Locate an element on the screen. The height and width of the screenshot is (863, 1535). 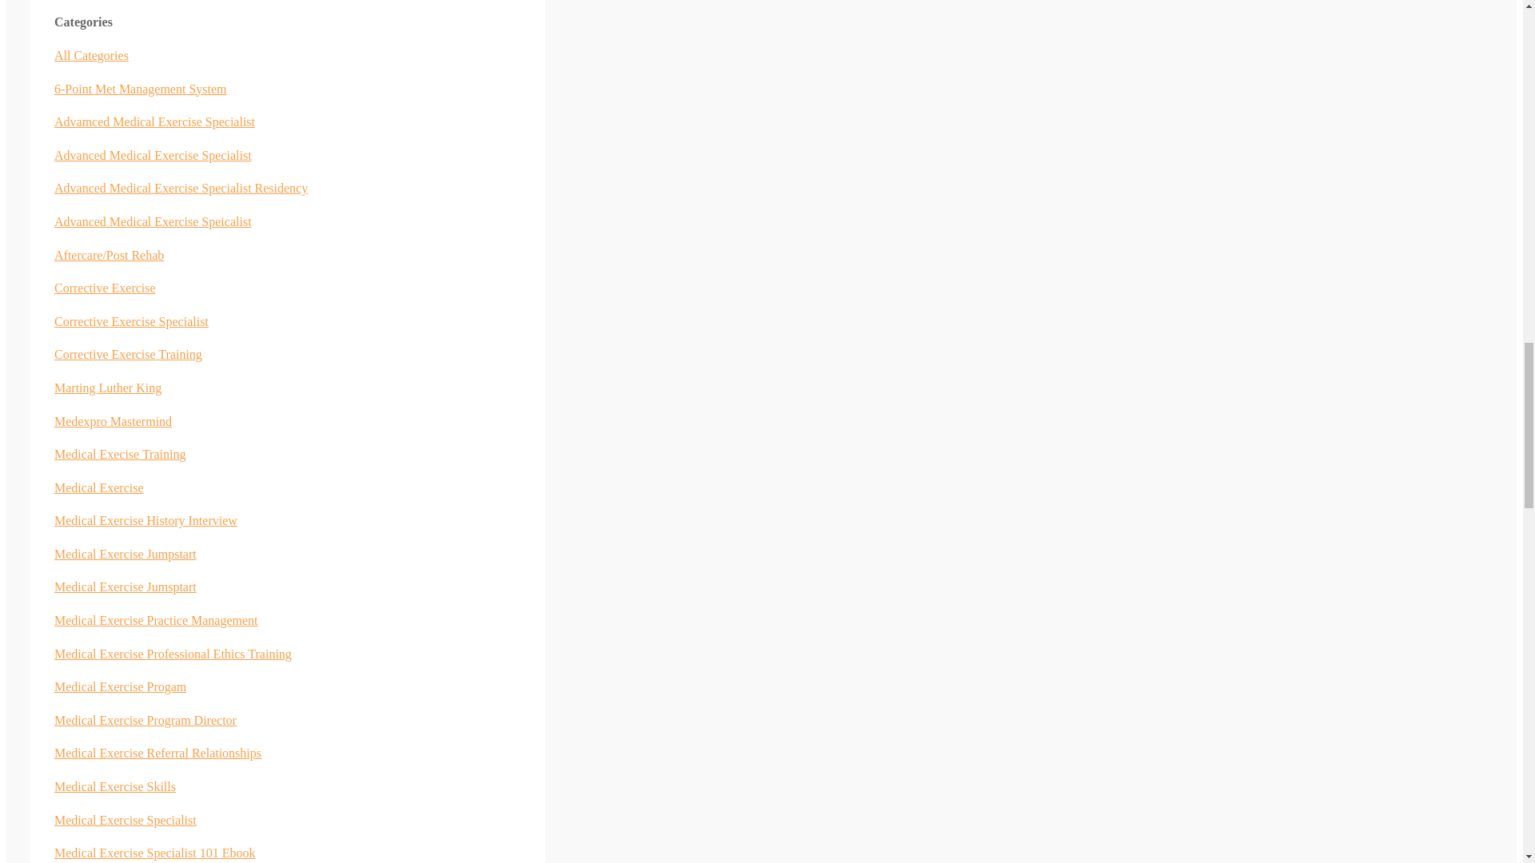
Advanced Medical Exercise Specialist is located at coordinates (152, 155).